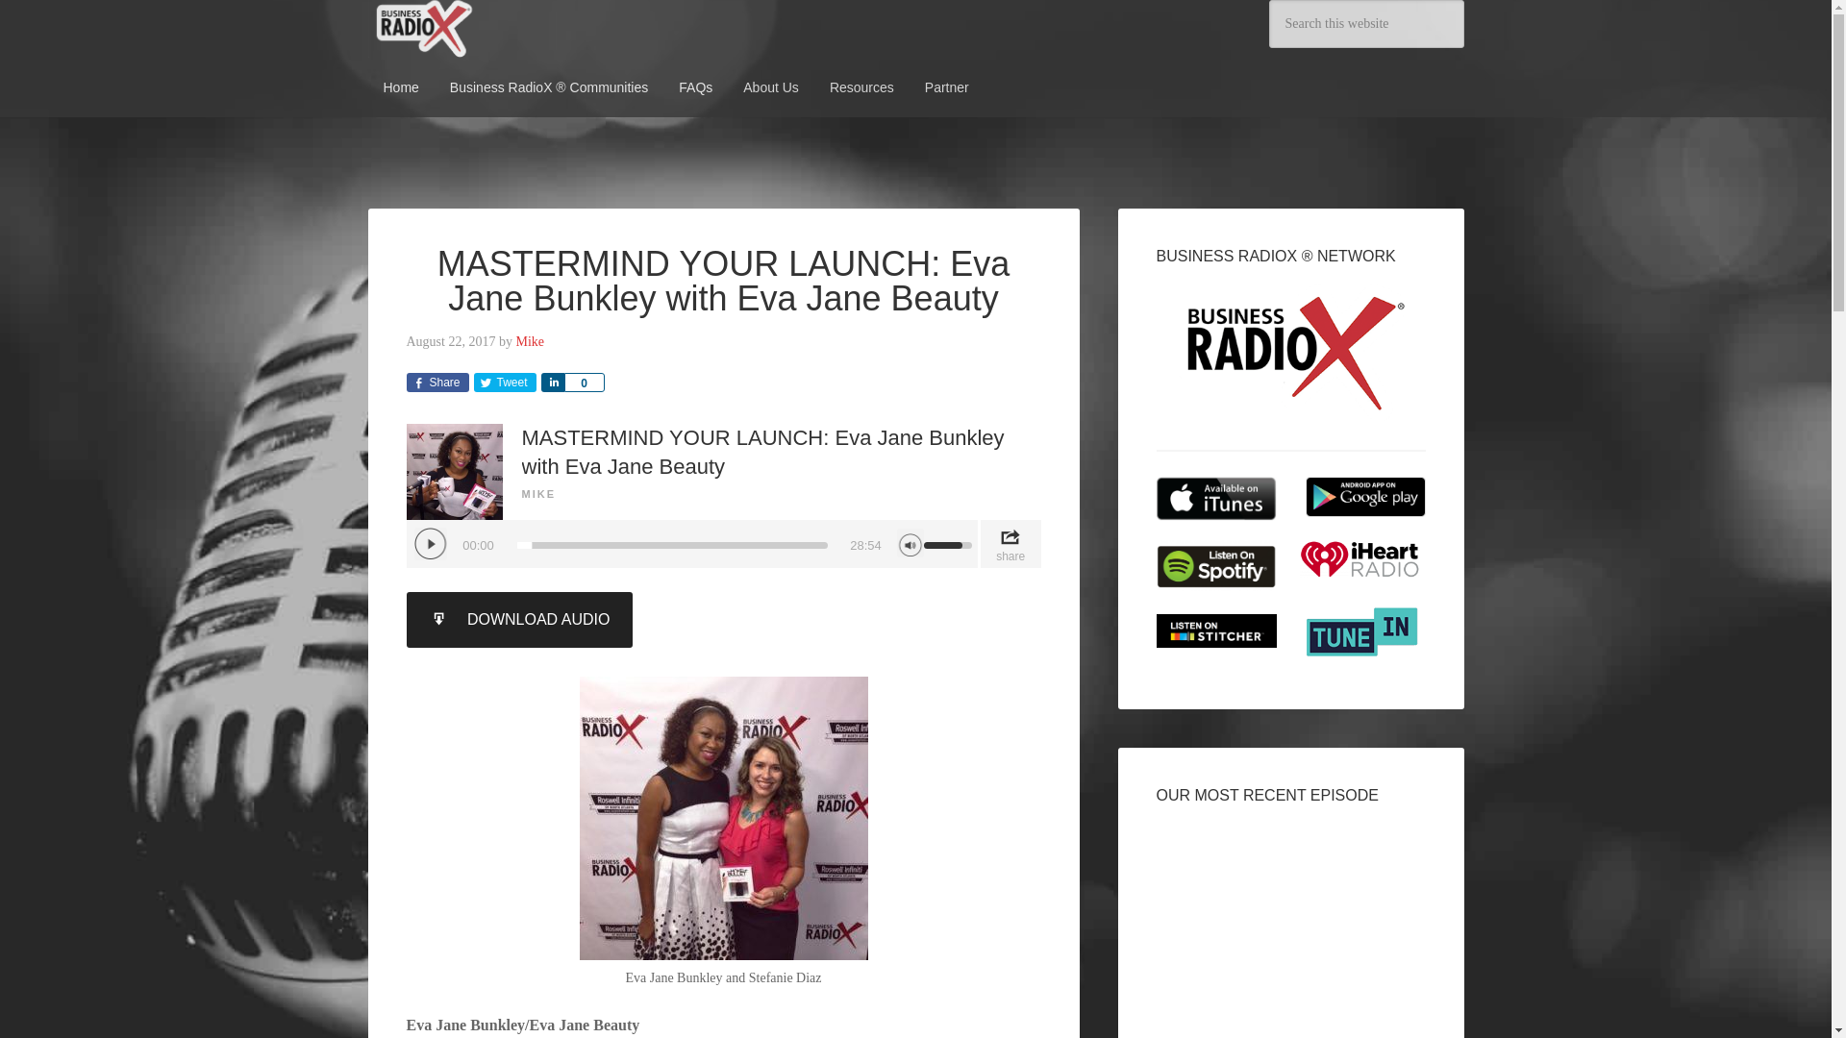 Image resolution: width=1846 pixels, height=1038 pixels. What do you see at coordinates (400, 87) in the screenshot?
I see `Home` at bounding box center [400, 87].